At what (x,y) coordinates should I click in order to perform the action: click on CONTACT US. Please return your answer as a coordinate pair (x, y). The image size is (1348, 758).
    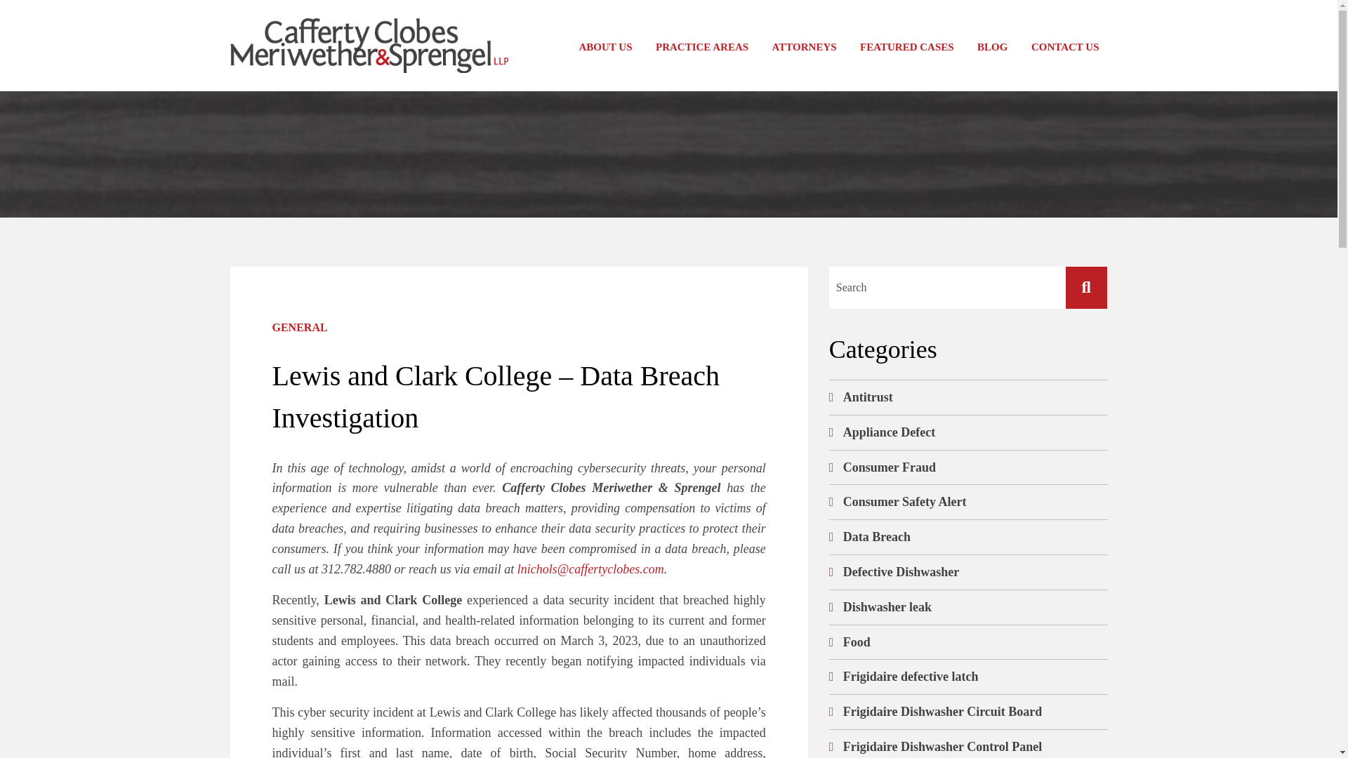
    Looking at the image, I should click on (1066, 47).